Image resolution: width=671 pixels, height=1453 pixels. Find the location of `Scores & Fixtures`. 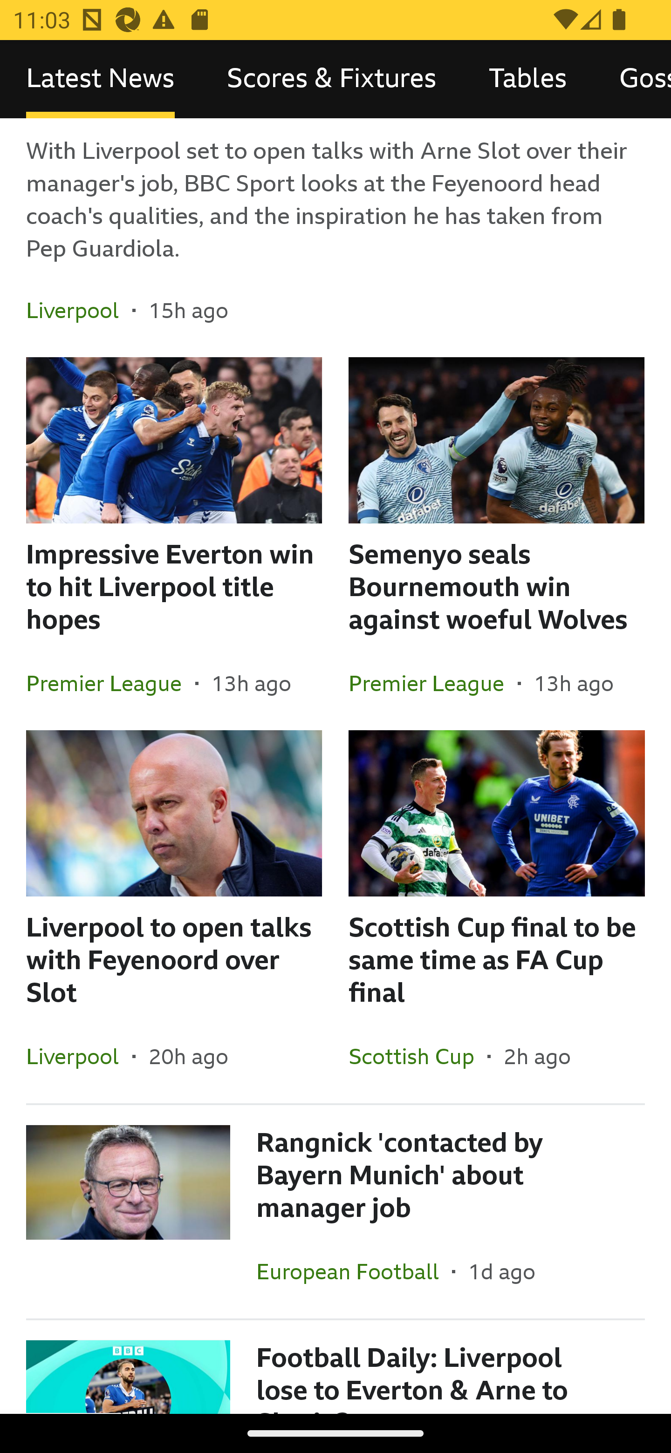

Scores & Fixtures is located at coordinates (332, 79).